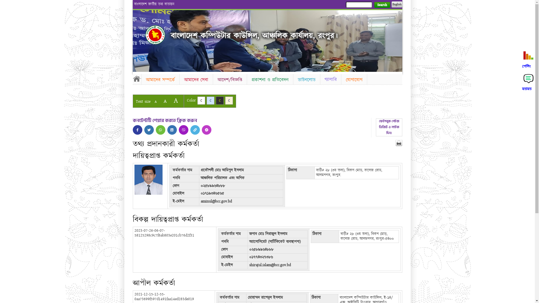  What do you see at coordinates (165, 101) in the screenshot?
I see `A` at bounding box center [165, 101].